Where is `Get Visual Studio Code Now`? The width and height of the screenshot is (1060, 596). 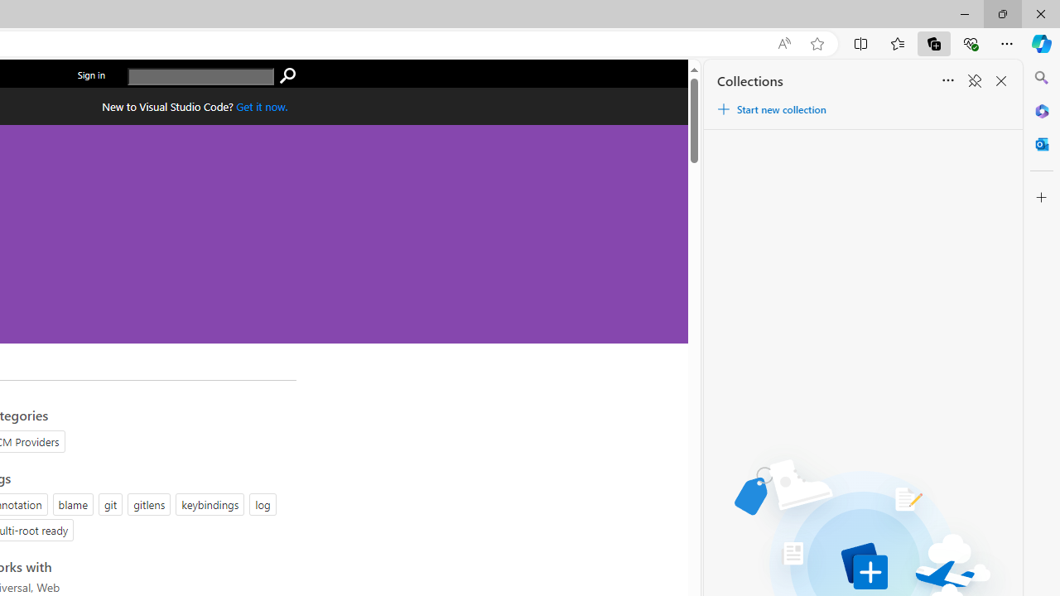
Get Visual Studio Code Now is located at coordinates (262, 106).